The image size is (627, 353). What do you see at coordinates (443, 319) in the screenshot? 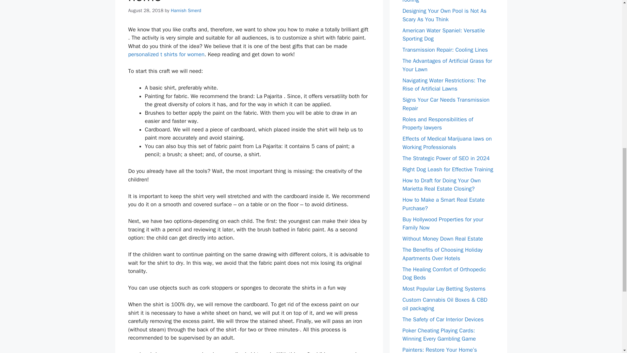
I see `The Safety of Car Interior Devices` at bounding box center [443, 319].